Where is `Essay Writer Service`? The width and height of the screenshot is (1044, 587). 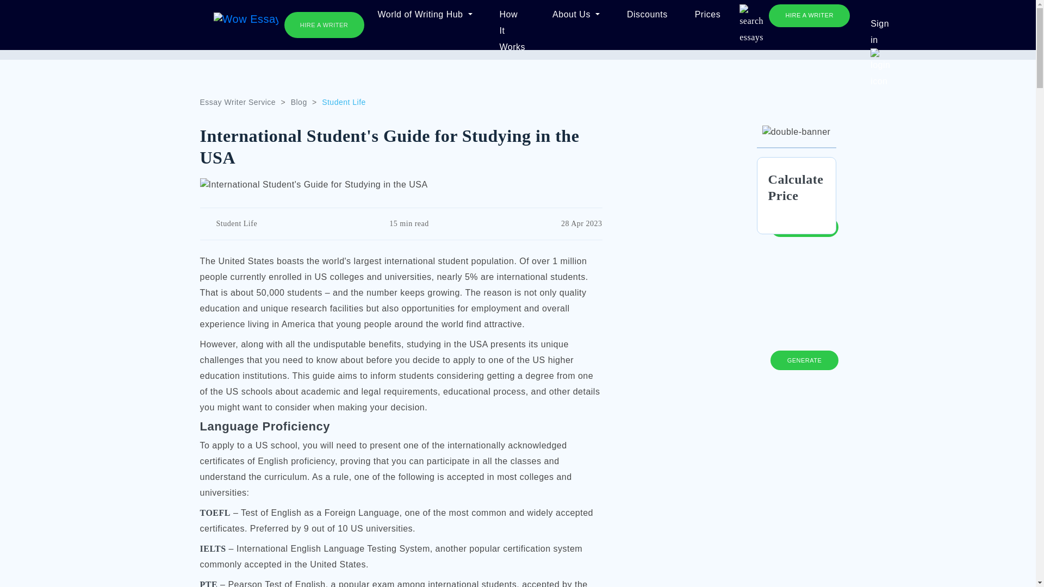
Essay Writer Service is located at coordinates (238, 102).